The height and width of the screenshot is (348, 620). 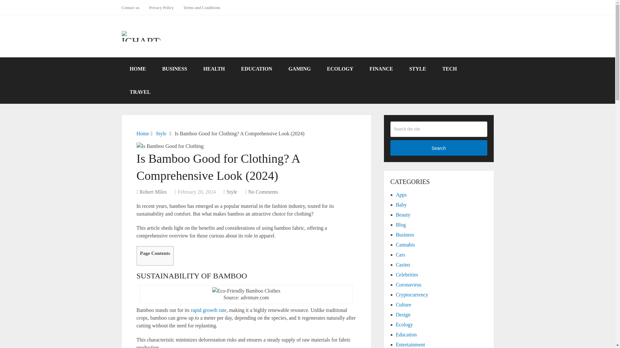 What do you see at coordinates (403, 215) in the screenshot?
I see `Beauty` at bounding box center [403, 215].